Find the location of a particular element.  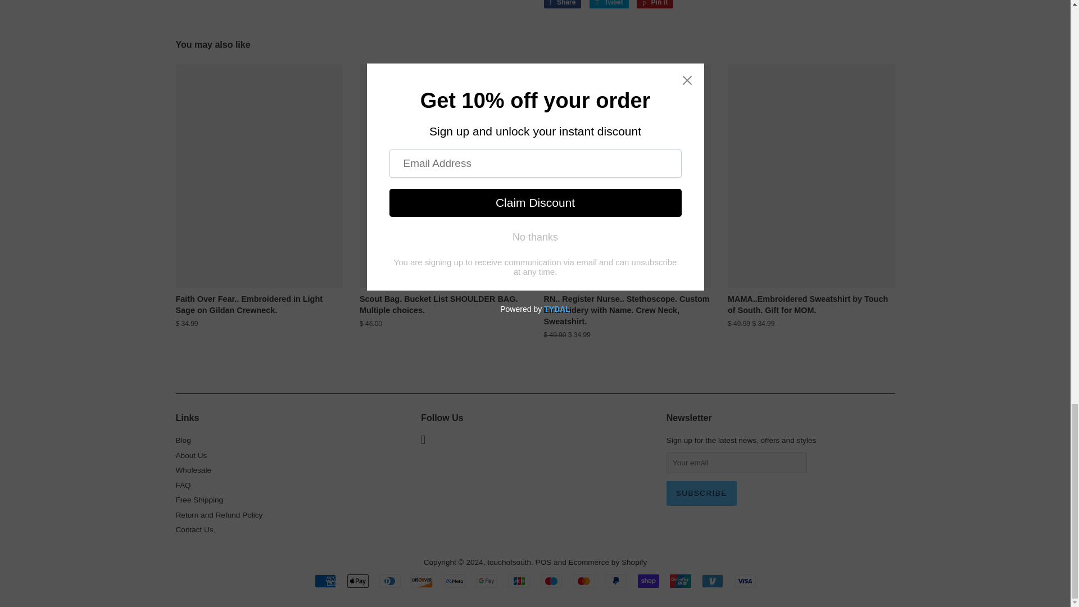

Union Pay is located at coordinates (681, 581).